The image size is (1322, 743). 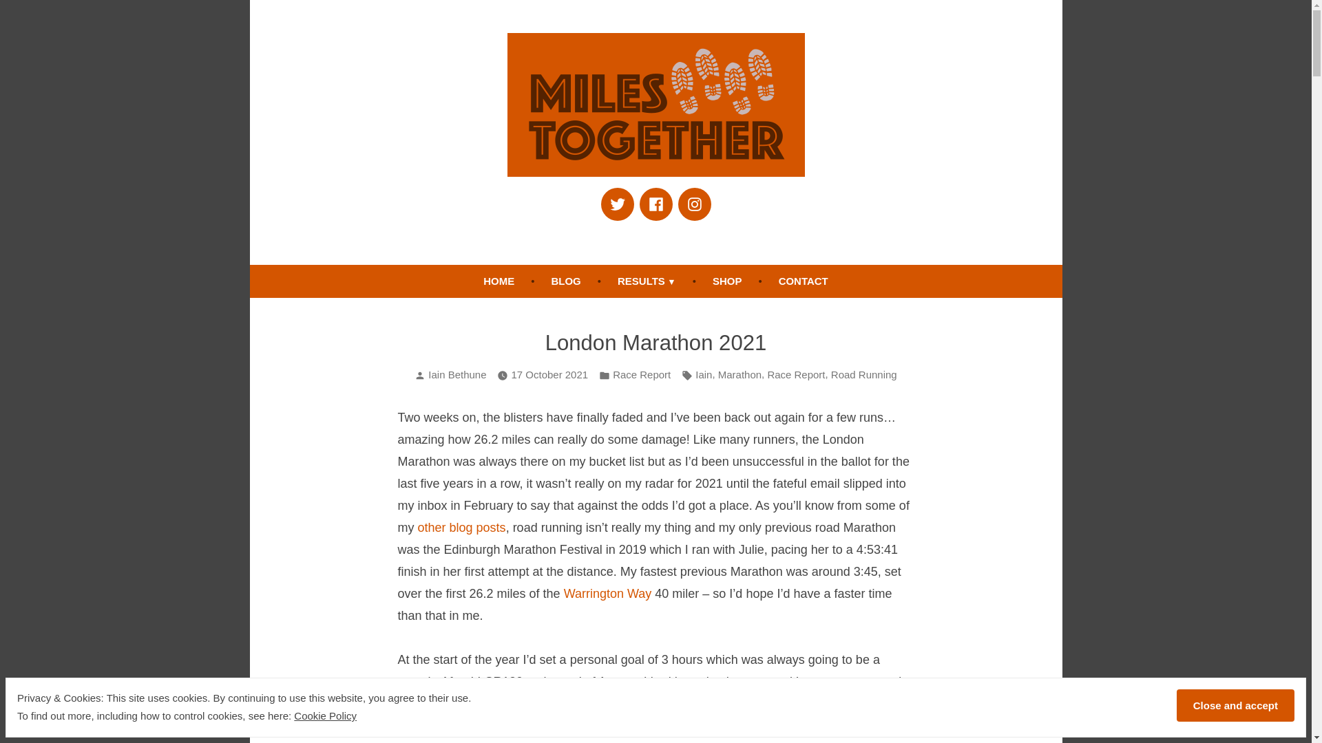 I want to click on Warrington Way, so click(x=607, y=593).